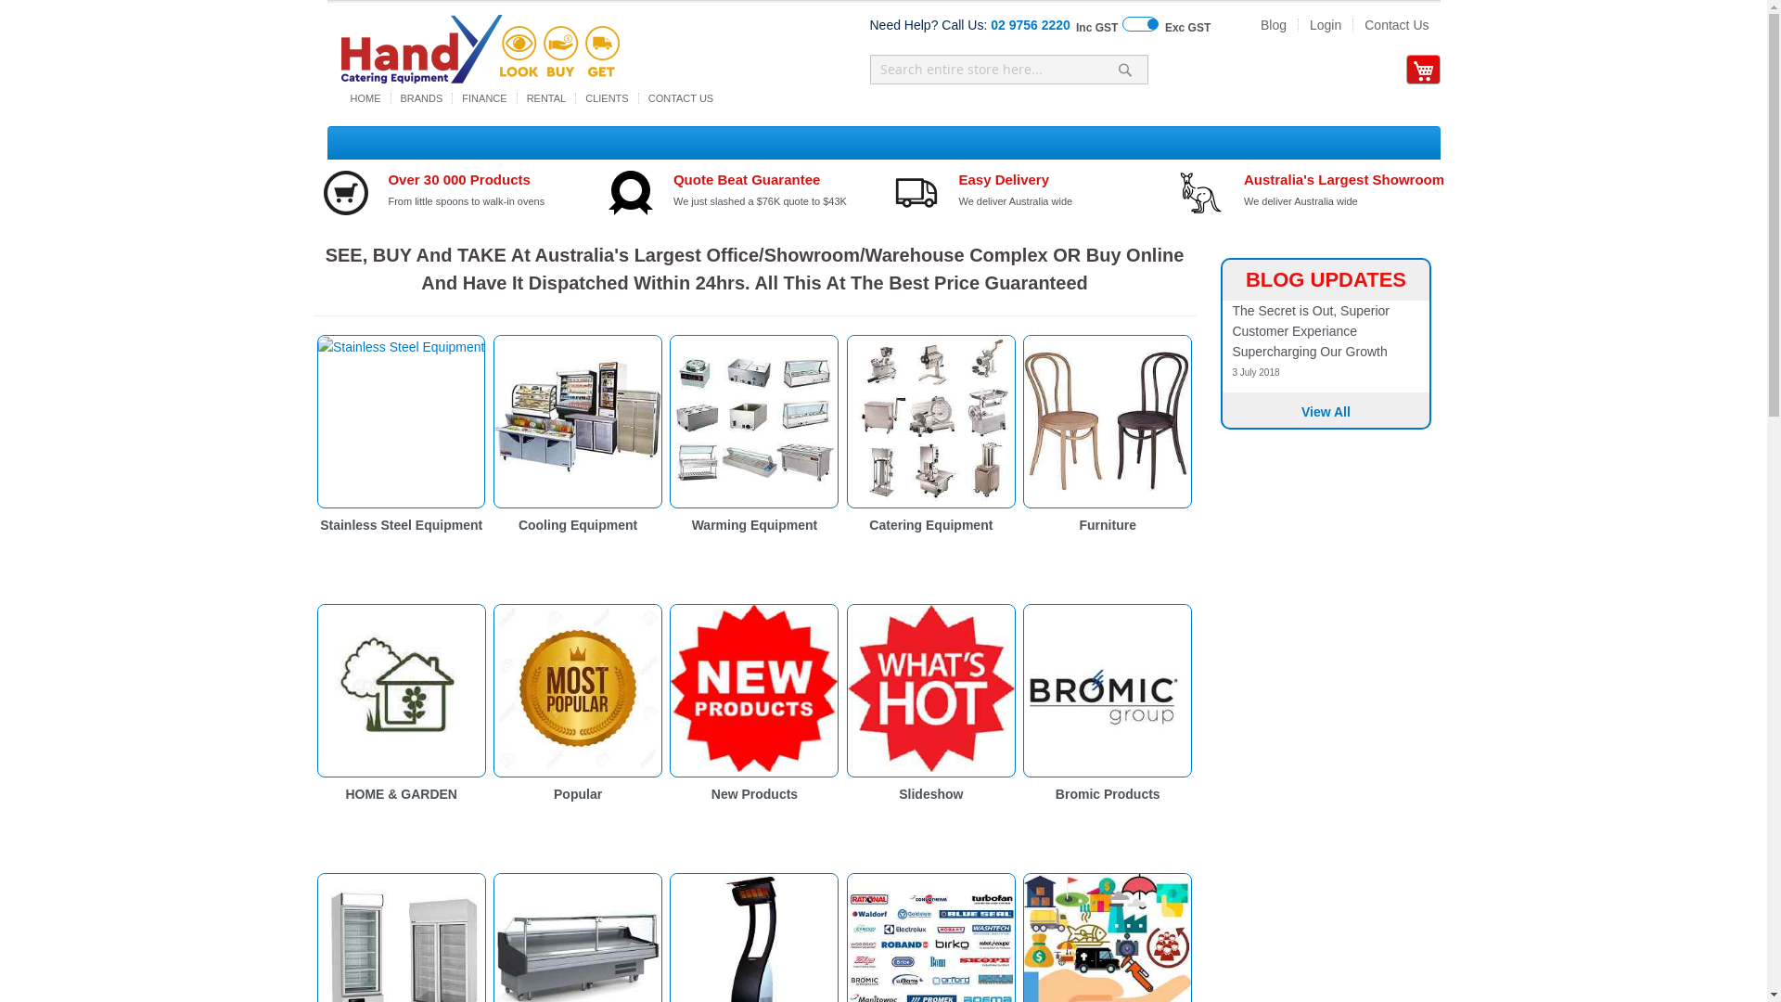  What do you see at coordinates (1004, 180) in the screenshot?
I see `Easy Delivery` at bounding box center [1004, 180].